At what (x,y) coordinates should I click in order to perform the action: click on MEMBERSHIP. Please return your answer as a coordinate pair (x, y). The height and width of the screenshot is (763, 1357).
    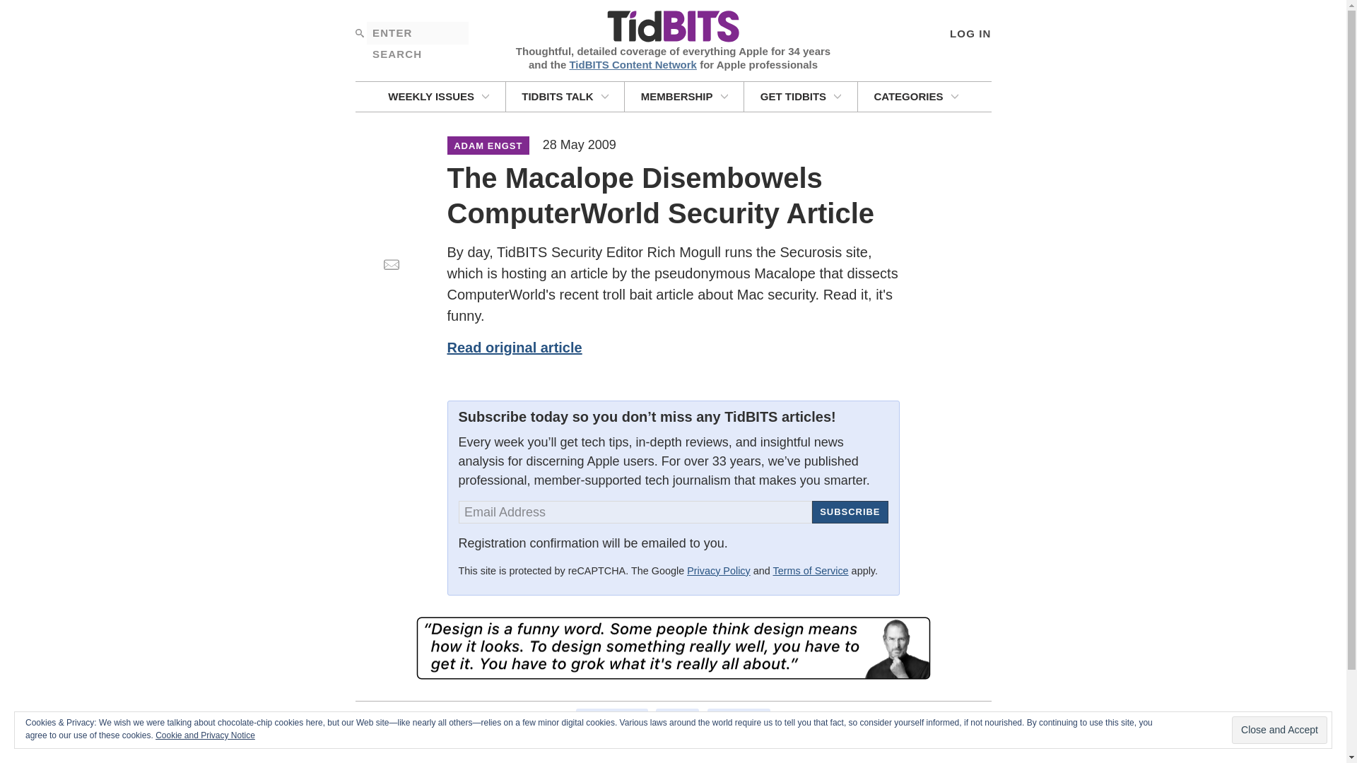
    Looking at the image, I should click on (684, 96).